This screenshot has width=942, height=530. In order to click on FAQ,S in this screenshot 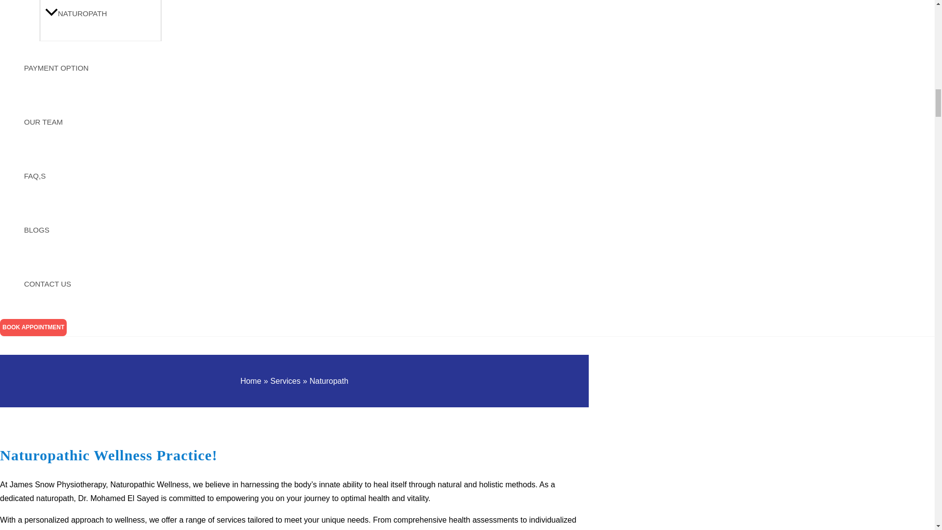, I will do `click(91, 176)`.